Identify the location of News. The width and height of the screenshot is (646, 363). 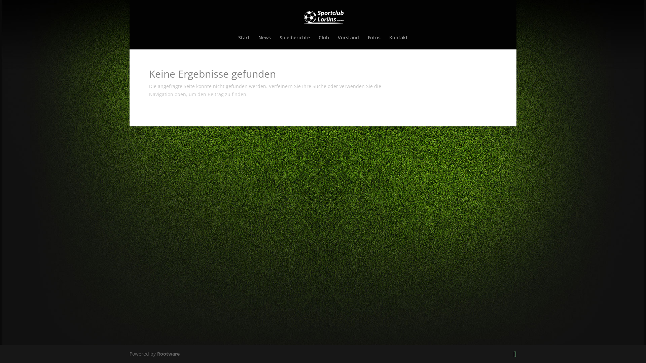
(264, 42).